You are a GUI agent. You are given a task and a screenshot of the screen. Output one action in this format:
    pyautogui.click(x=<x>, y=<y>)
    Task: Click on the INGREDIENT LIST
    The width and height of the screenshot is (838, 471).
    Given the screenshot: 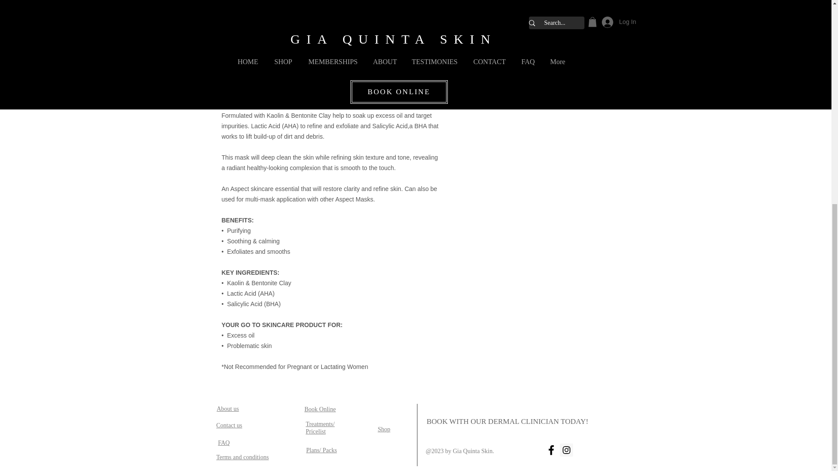 What is the action you would take?
    pyautogui.click(x=532, y=54)
    